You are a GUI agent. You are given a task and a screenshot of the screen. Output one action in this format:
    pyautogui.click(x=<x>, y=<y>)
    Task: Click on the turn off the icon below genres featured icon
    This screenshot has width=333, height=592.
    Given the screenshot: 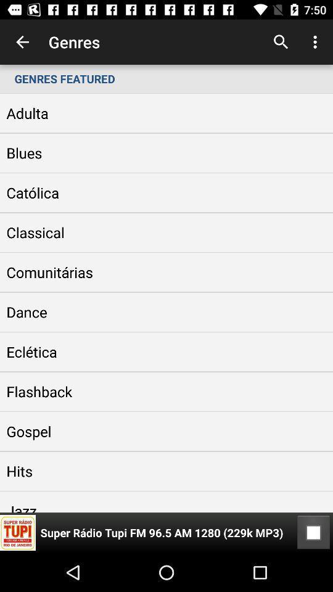 What is the action you would take?
    pyautogui.click(x=313, y=533)
    